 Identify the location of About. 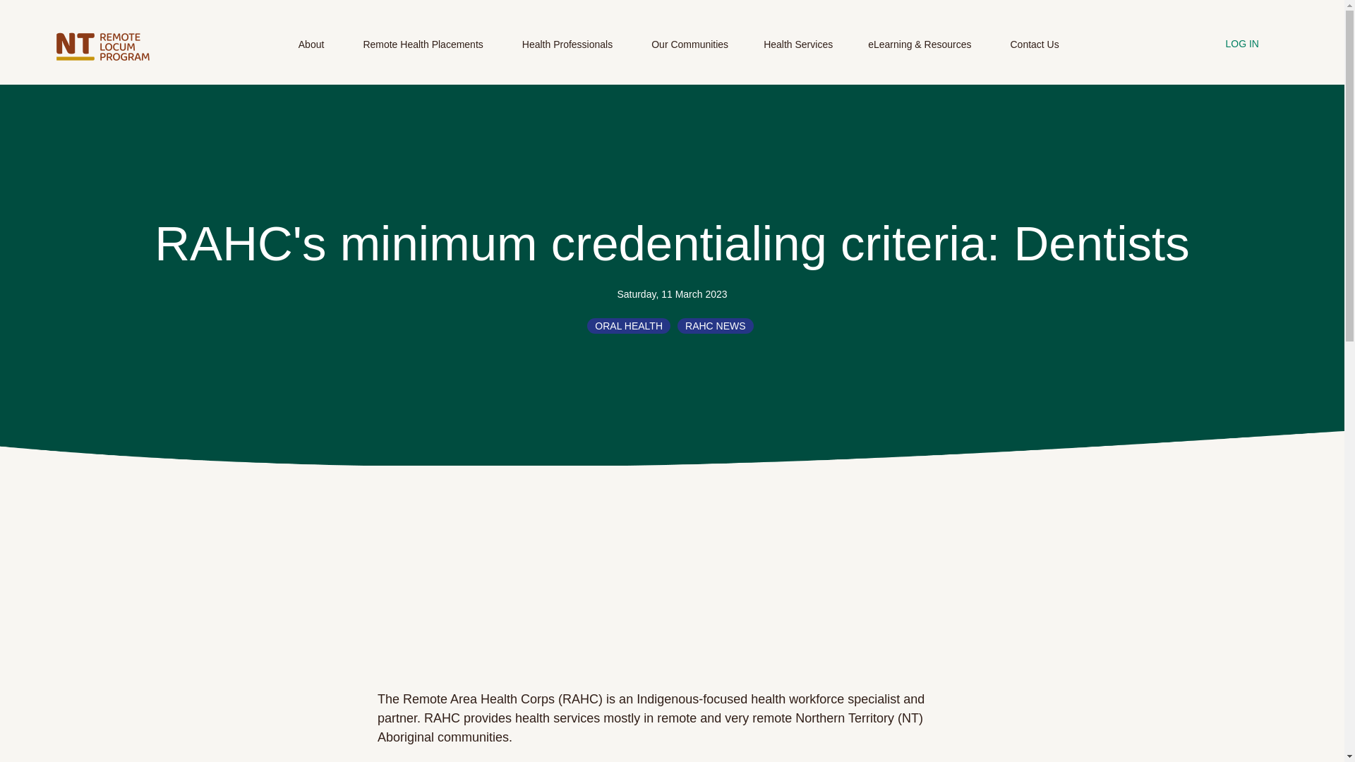
(313, 52).